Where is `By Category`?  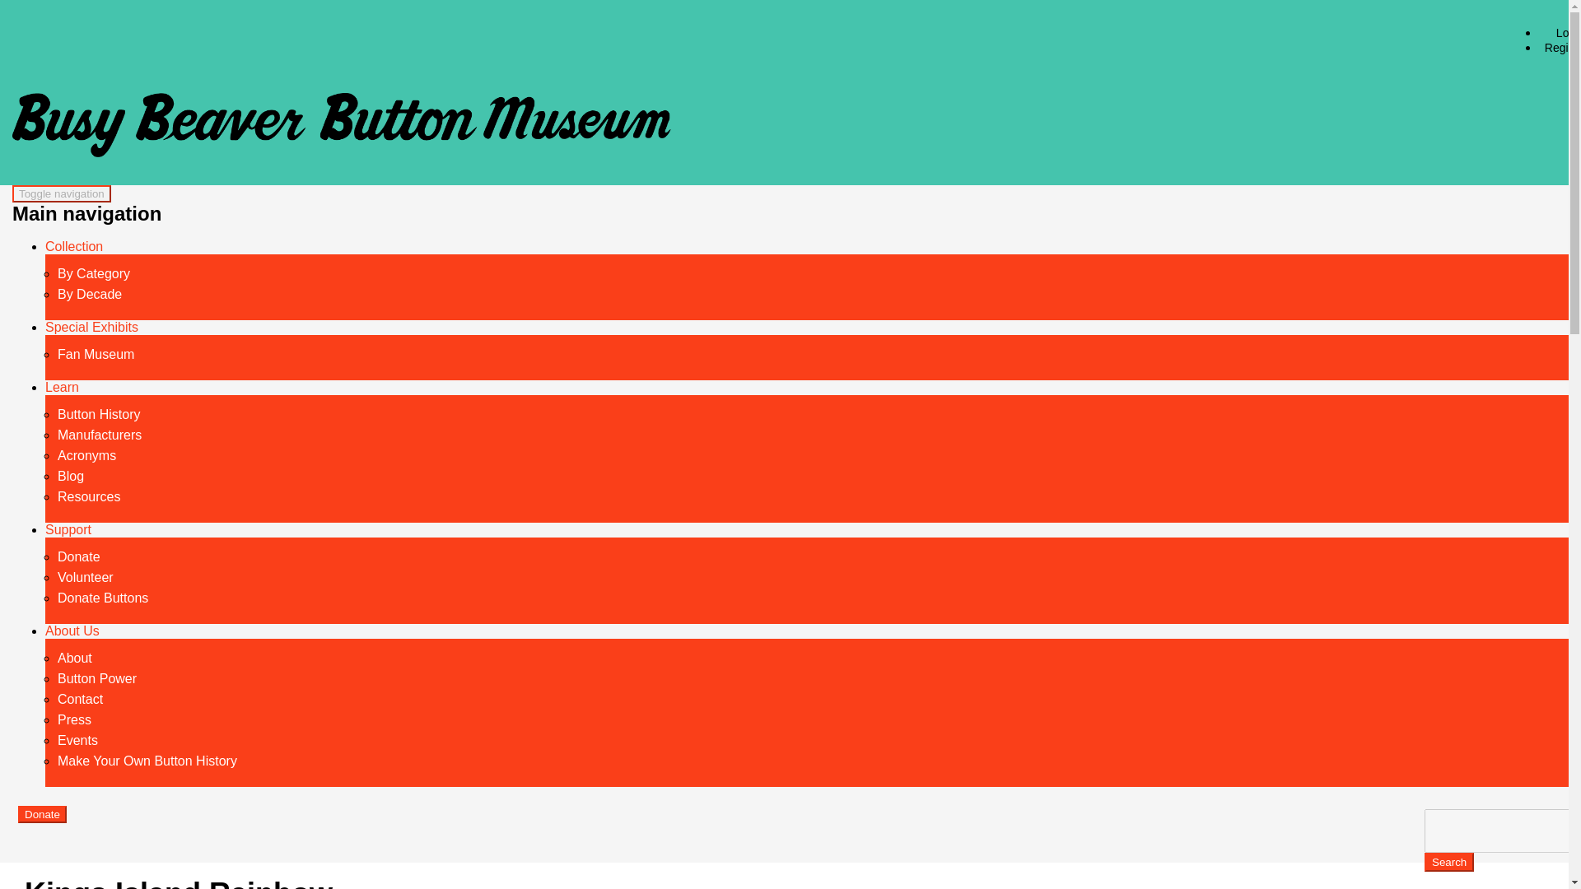
By Category is located at coordinates (93, 273).